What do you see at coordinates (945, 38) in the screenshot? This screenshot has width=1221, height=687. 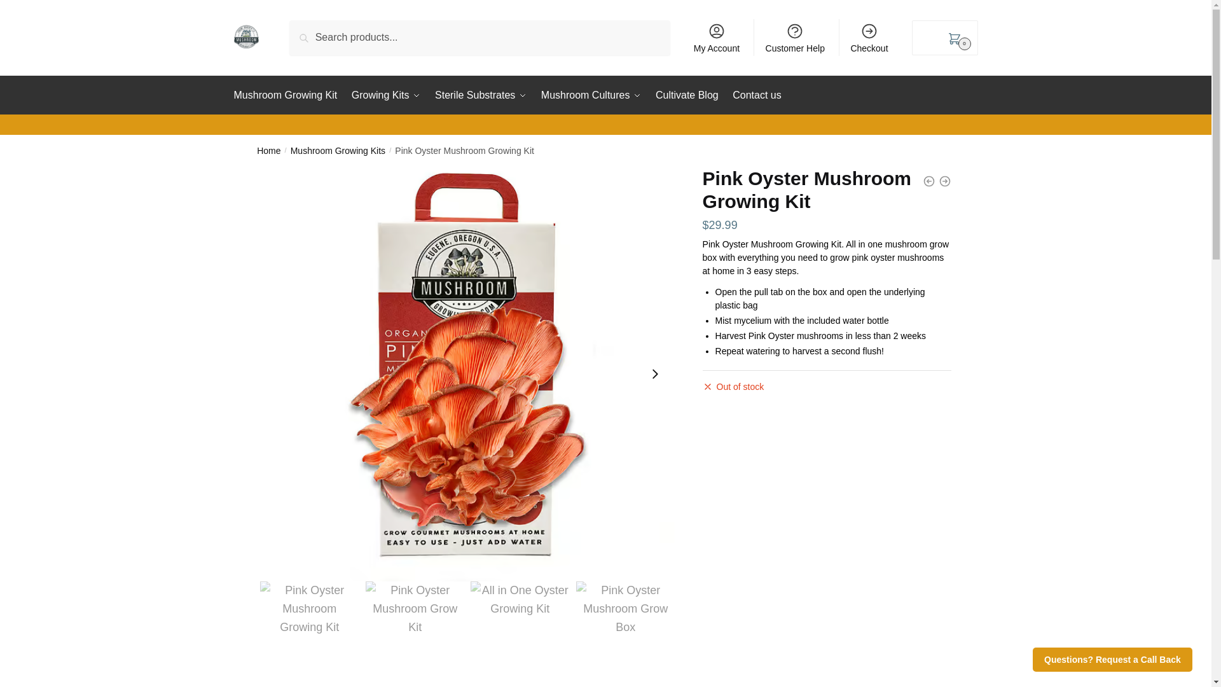 I see `View your shopping cart` at bounding box center [945, 38].